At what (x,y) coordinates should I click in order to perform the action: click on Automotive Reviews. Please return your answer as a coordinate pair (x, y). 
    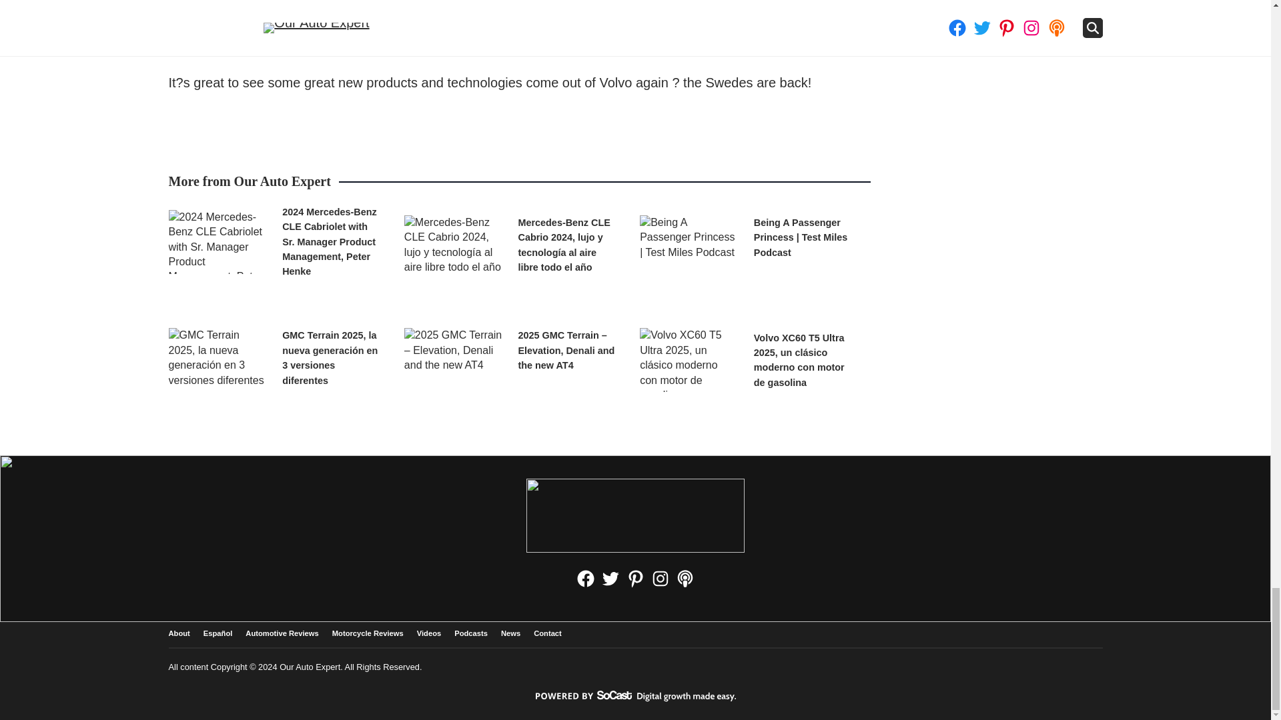
    Looking at the image, I should click on (282, 633).